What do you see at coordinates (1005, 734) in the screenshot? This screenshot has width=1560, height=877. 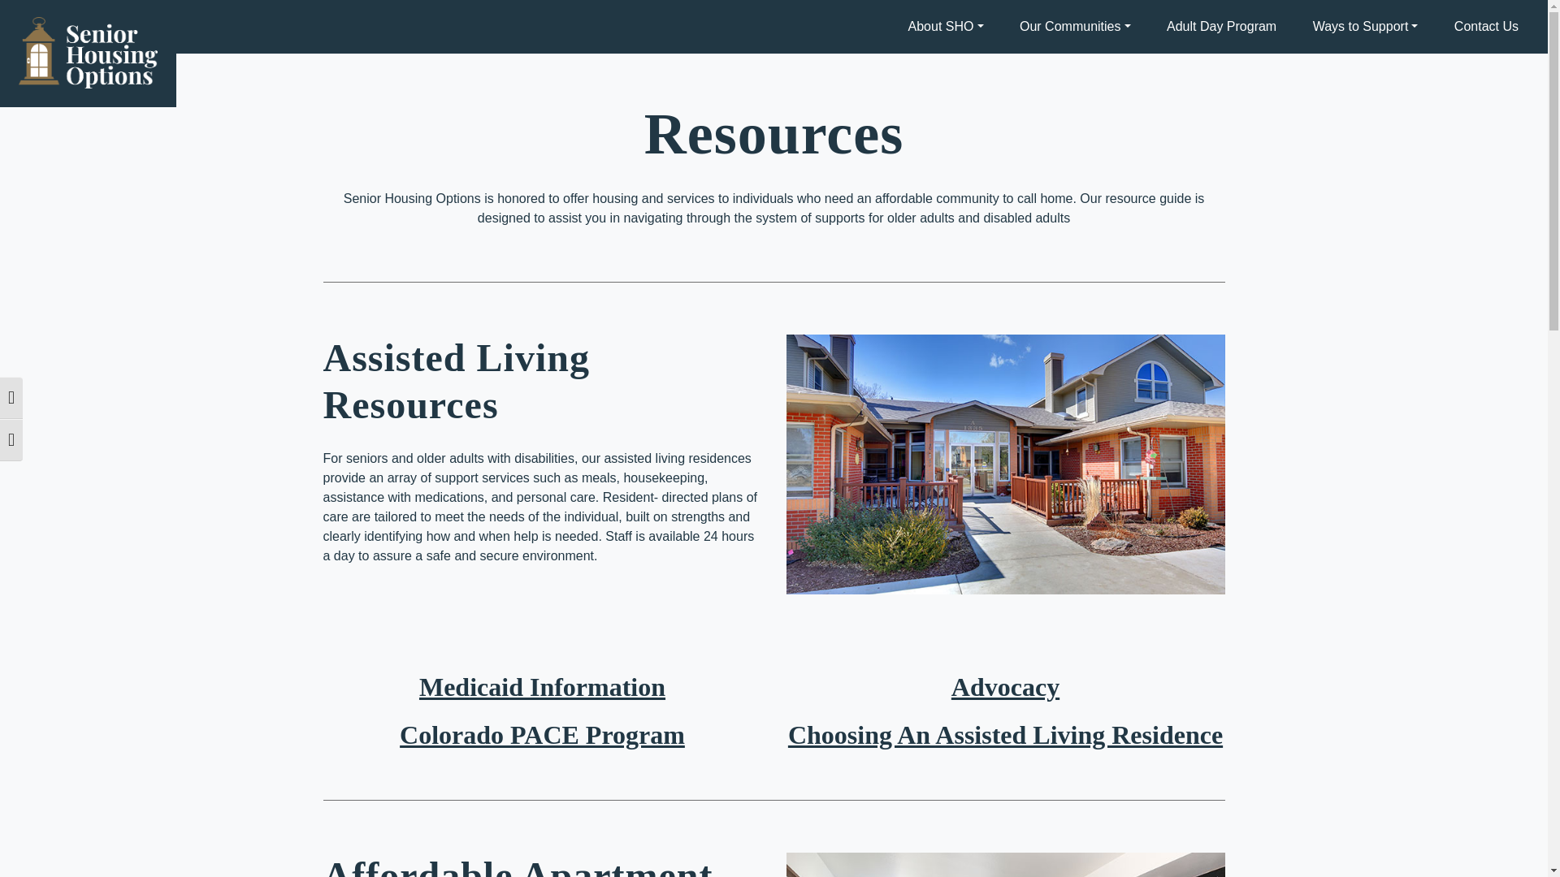 I see `Choosing An Assisted Living Residence` at bounding box center [1005, 734].